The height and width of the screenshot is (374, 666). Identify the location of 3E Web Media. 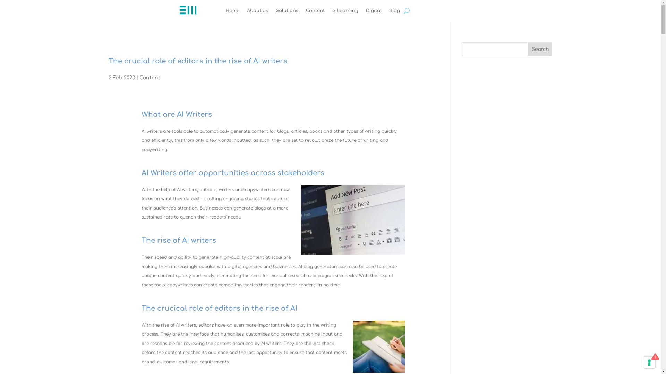
(188, 10).